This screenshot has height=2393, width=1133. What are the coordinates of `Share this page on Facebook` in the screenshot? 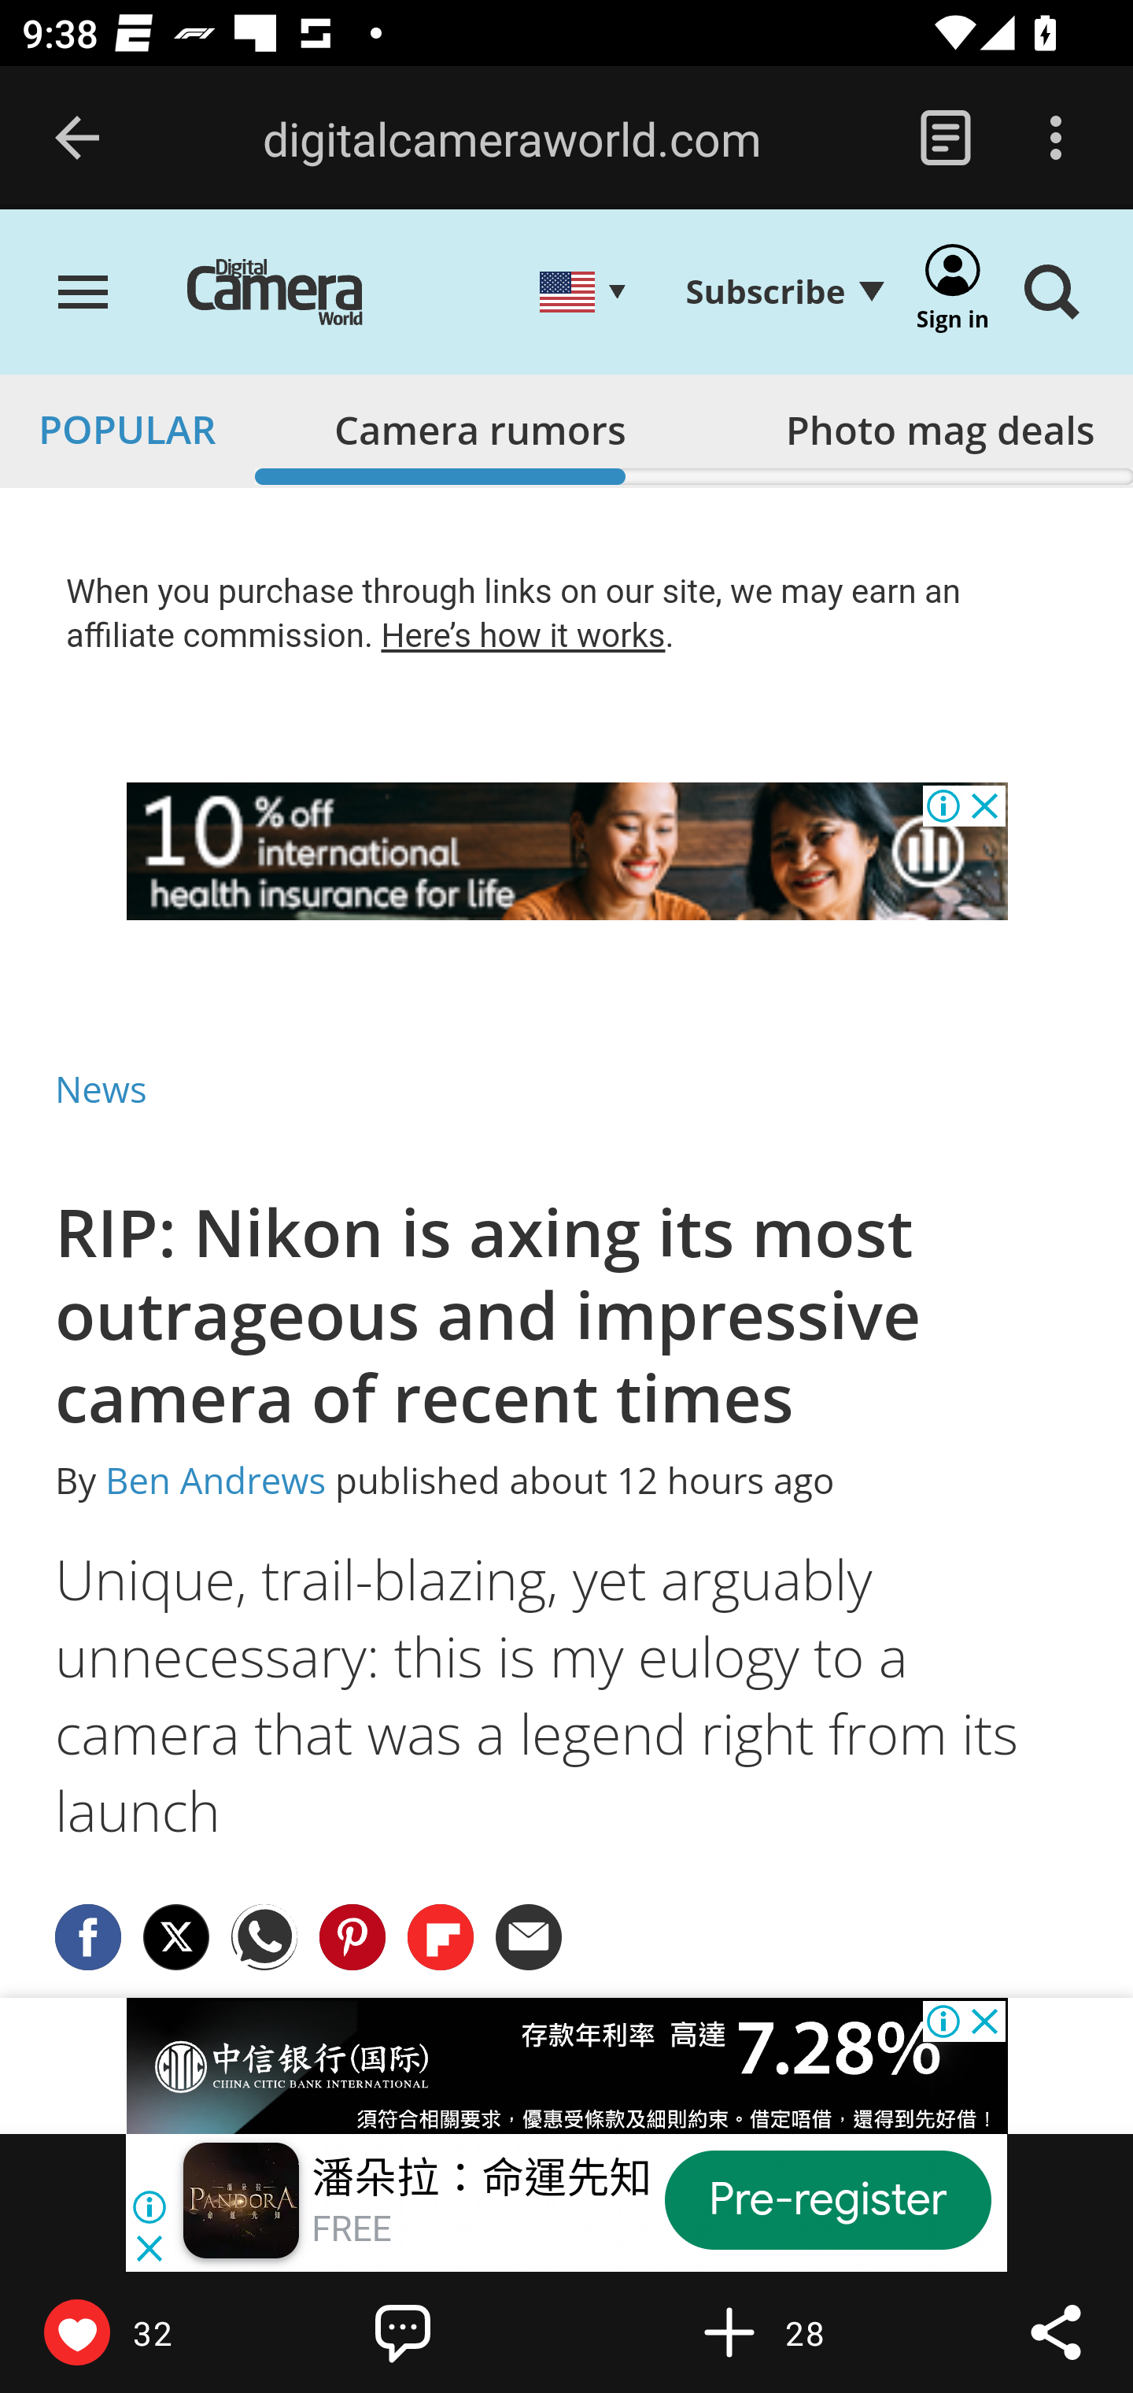 It's located at (89, 1935).